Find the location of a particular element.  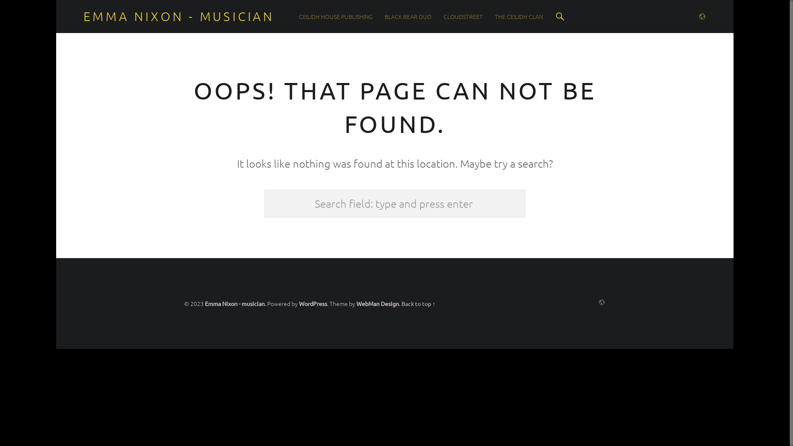

EMMA NIXON - MUSICIAN is located at coordinates (179, 17).